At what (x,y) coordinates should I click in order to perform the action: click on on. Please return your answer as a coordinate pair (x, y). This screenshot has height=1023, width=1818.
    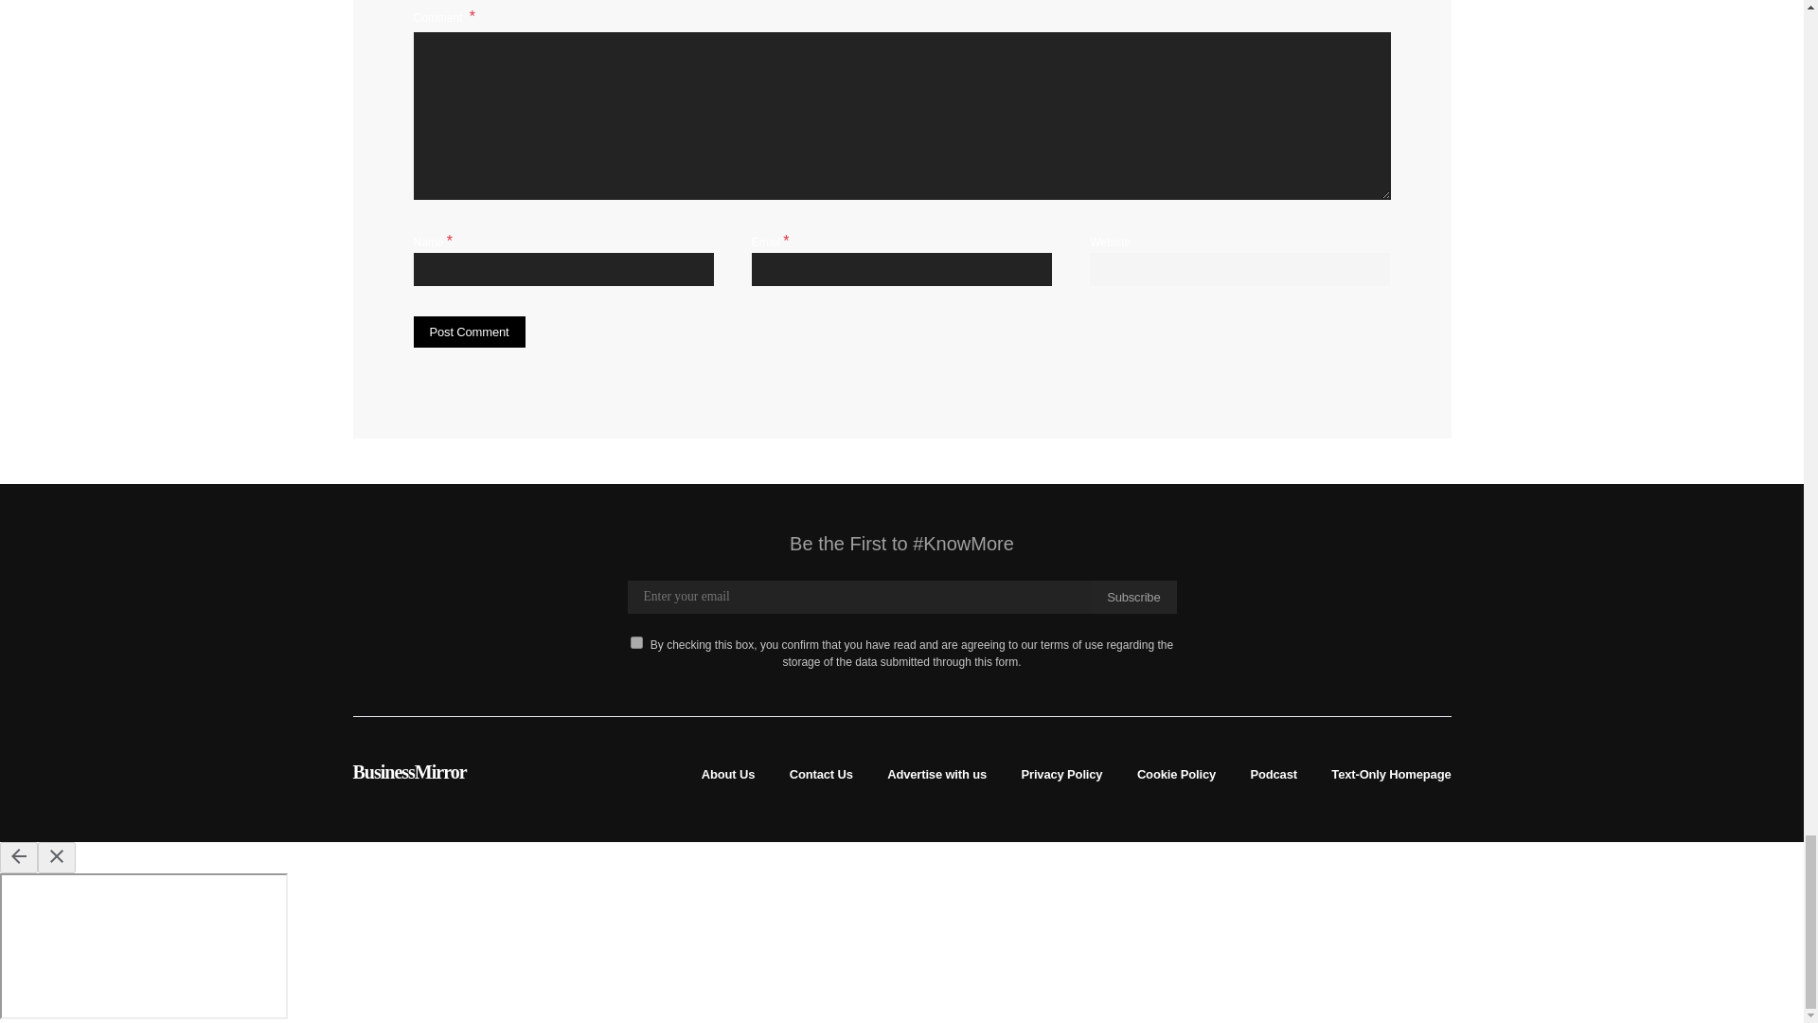
    Looking at the image, I should click on (636, 642).